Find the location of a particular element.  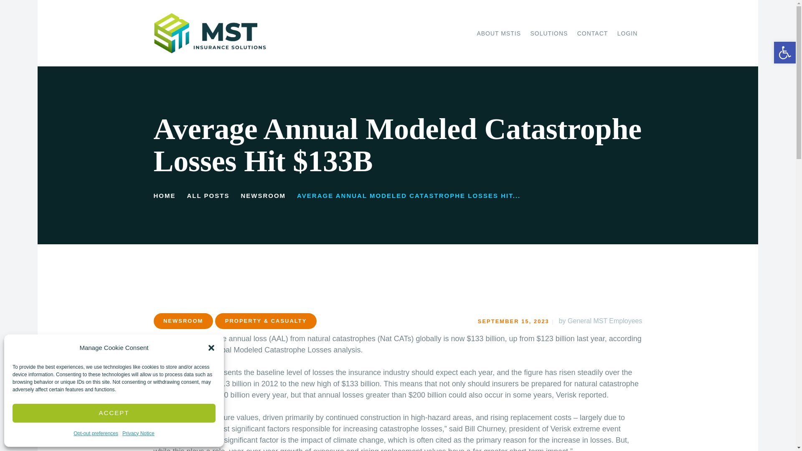

Accessibility Tools is located at coordinates (784, 53).